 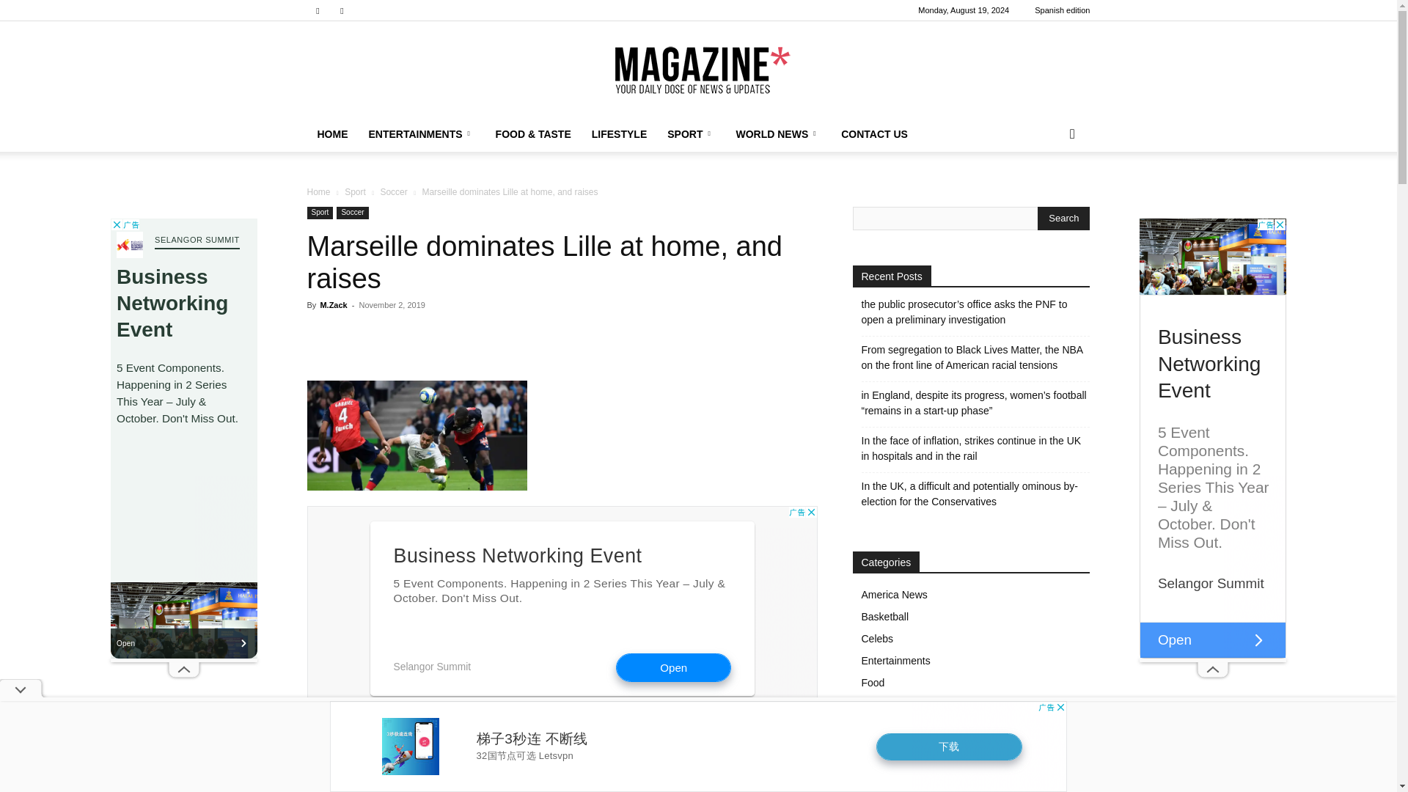 What do you see at coordinates (691, 133) in the screenshot?
I see `SPORT` at bounding box center [691, 133].